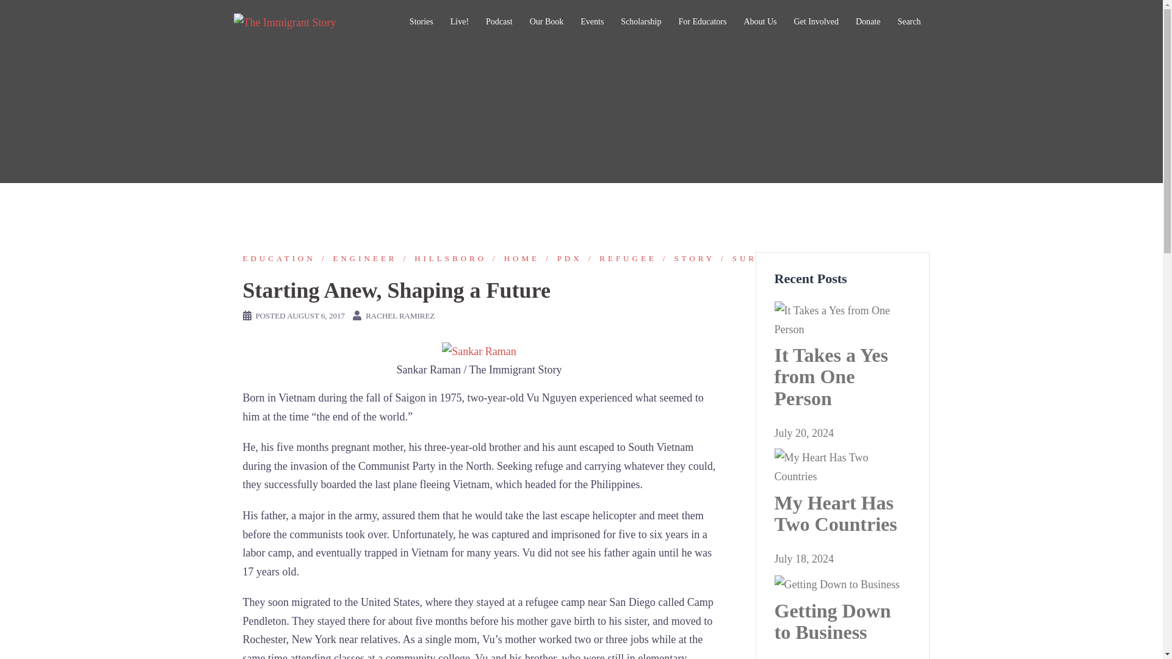 The height and width of the screenshot is (659, 1172). Describe the element at coordinates (641, 21) in the screenshot. I see `Scholarship` at that location.